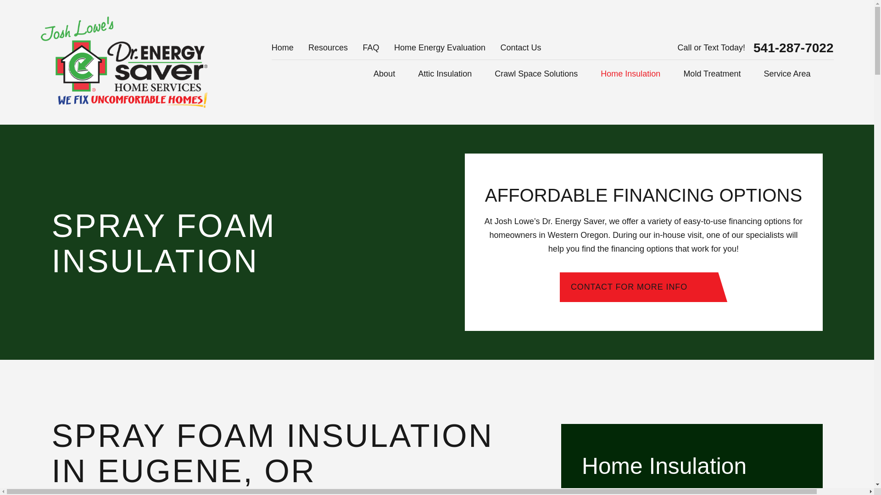 Image resolution: width=881 pixels, height=495 pixels. What do you see at coordinates (282, 48) in the screenshot?
I see `Home` at bounding box center [282, 48].